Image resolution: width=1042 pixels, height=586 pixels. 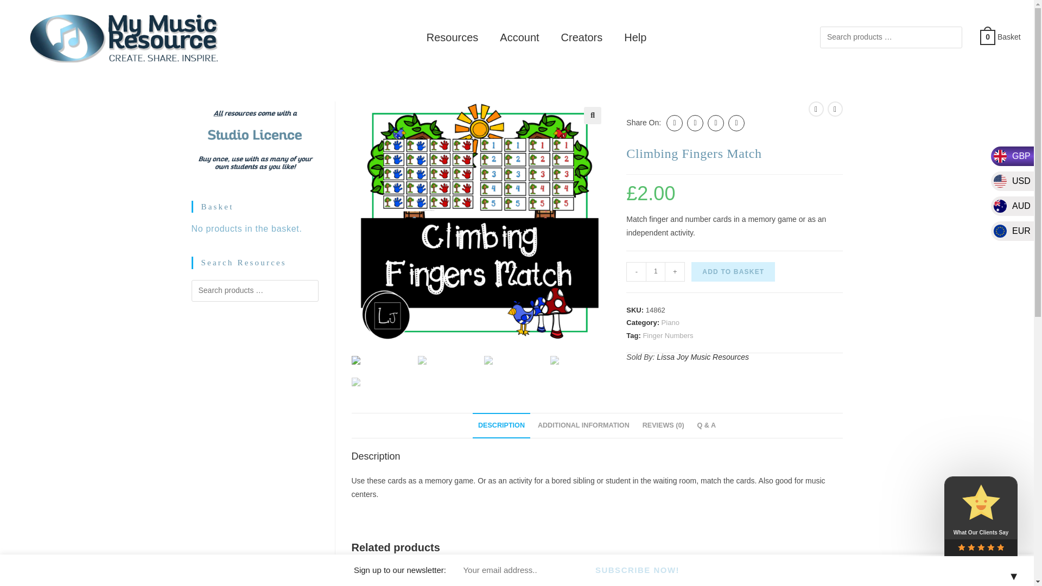 What do you see at coordinates (453, 37) in the screenshot?
I see `Resources` at bounding box center [453, 37].